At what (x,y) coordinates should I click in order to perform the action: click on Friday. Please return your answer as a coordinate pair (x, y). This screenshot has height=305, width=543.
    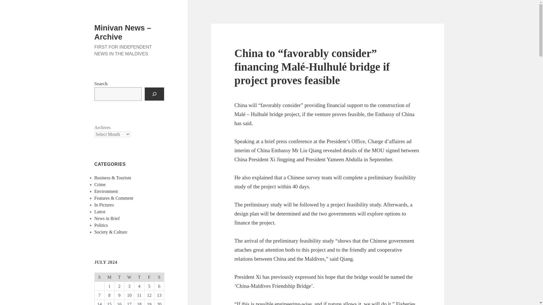
    Looking at the image, I should click on (149, 277).